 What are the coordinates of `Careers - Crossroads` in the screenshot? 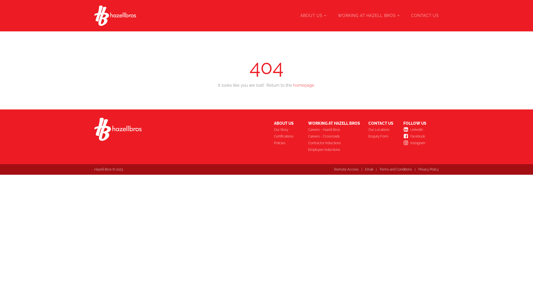 It's located at (327, 136).